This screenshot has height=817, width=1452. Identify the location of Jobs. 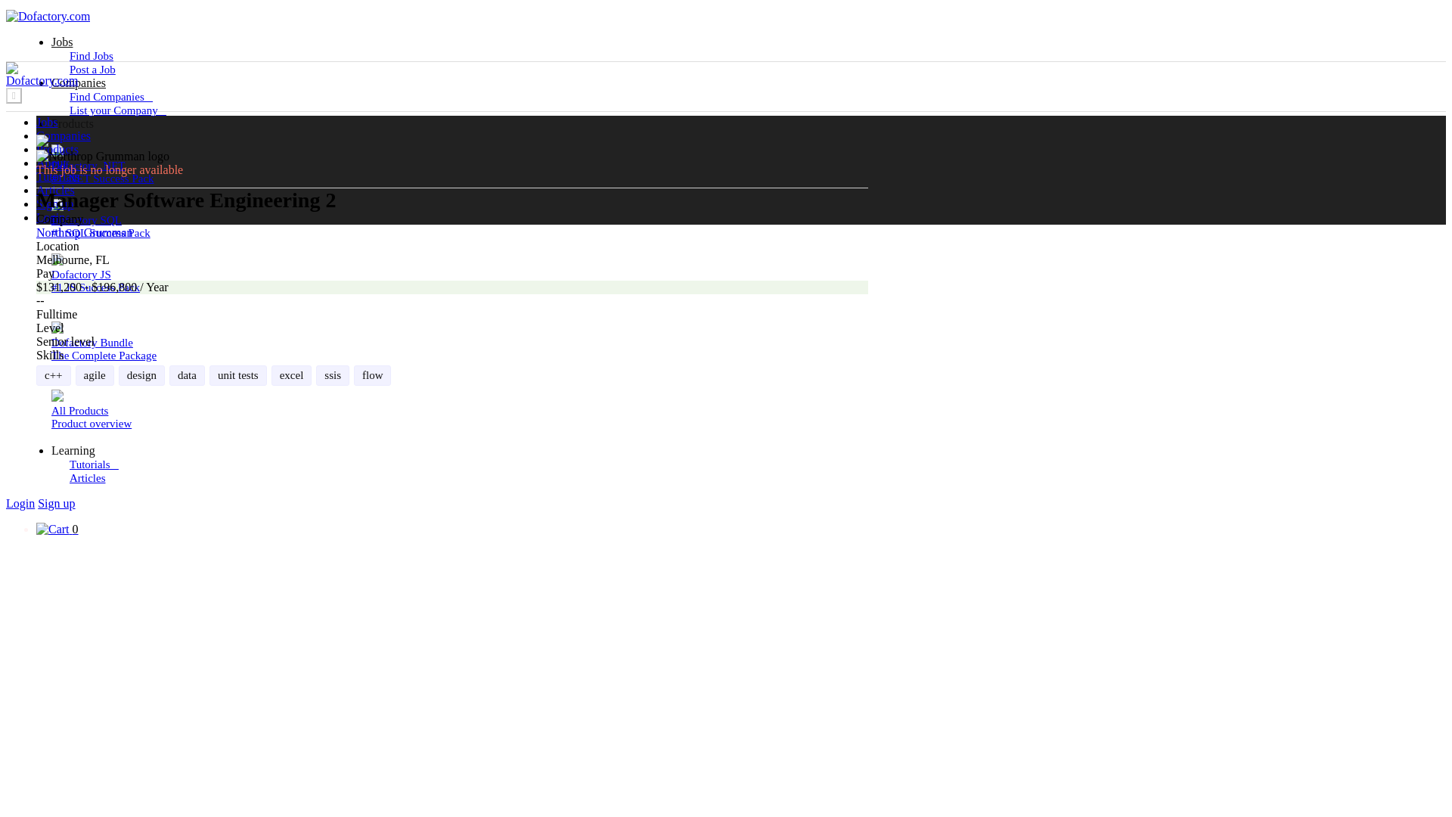
(278, 342).